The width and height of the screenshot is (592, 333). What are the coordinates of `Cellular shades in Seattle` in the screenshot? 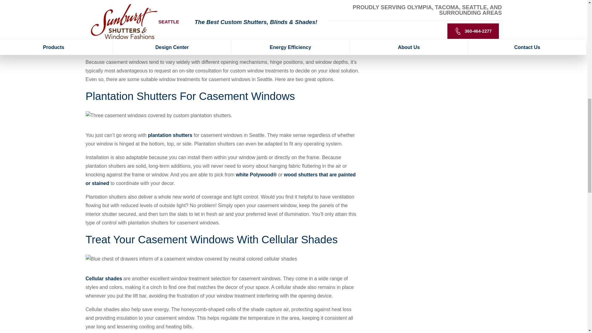 It's located at (104, 278).